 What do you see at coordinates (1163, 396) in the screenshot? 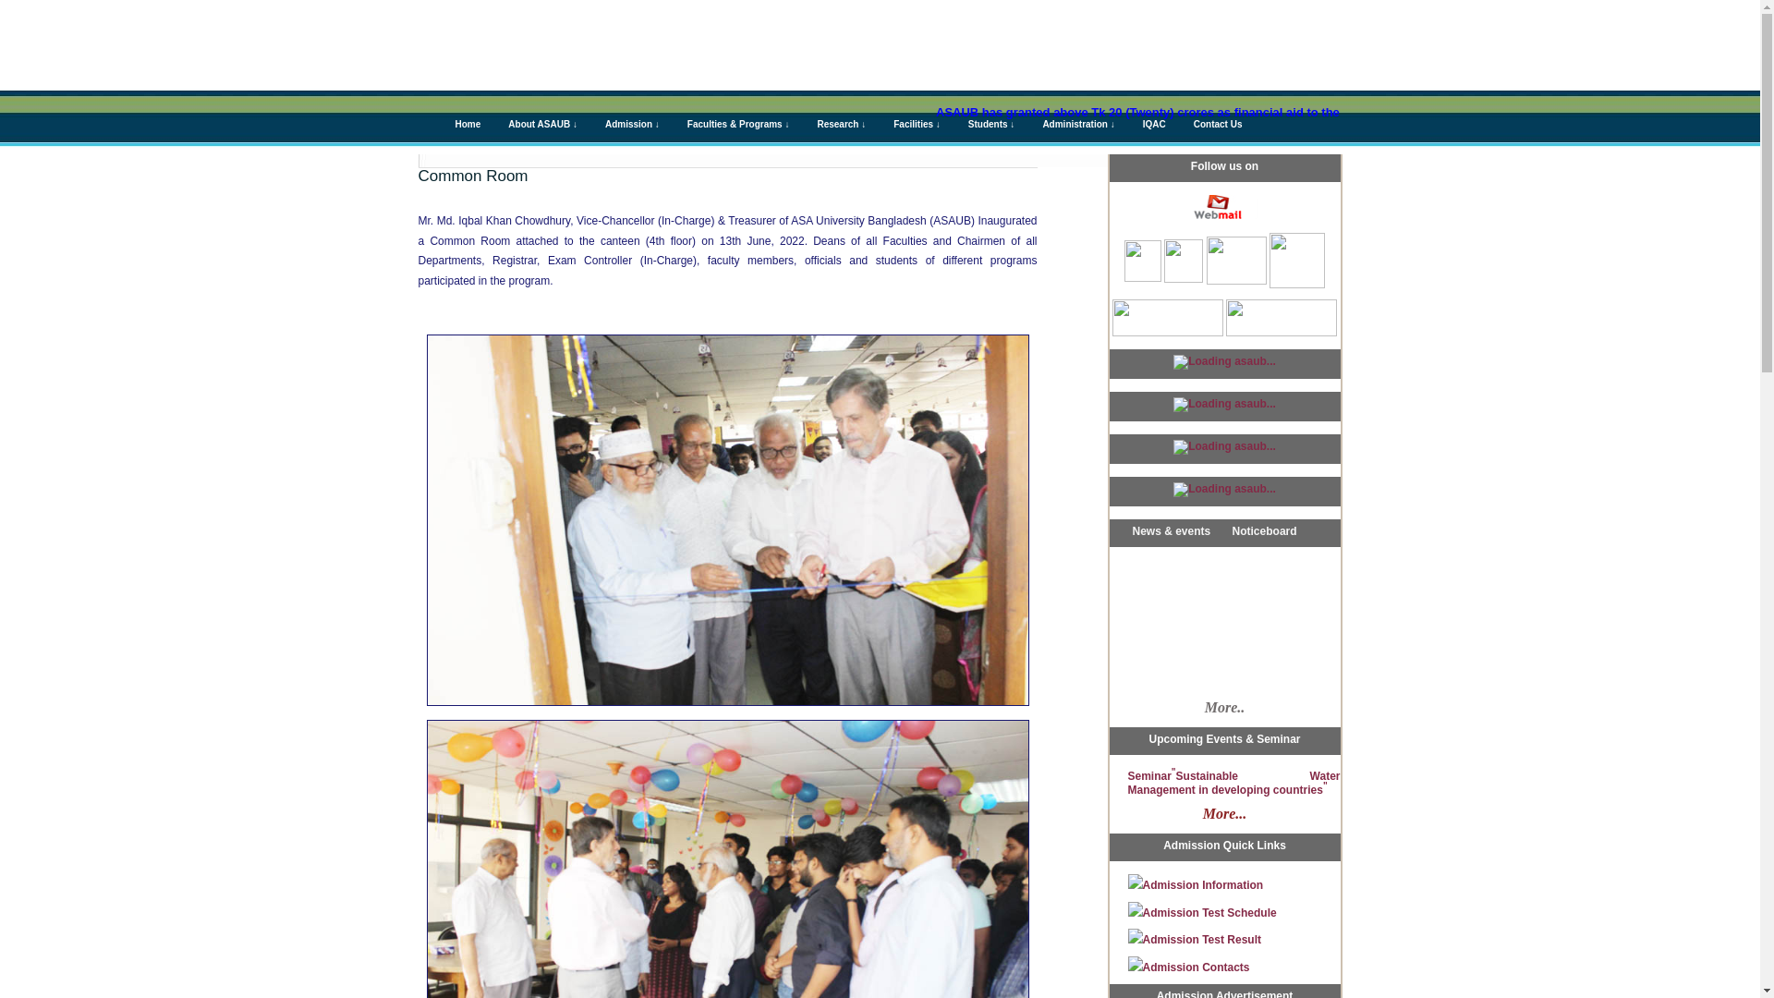
I see `Invitation for tender  ` at bounding box center [1163, 396].